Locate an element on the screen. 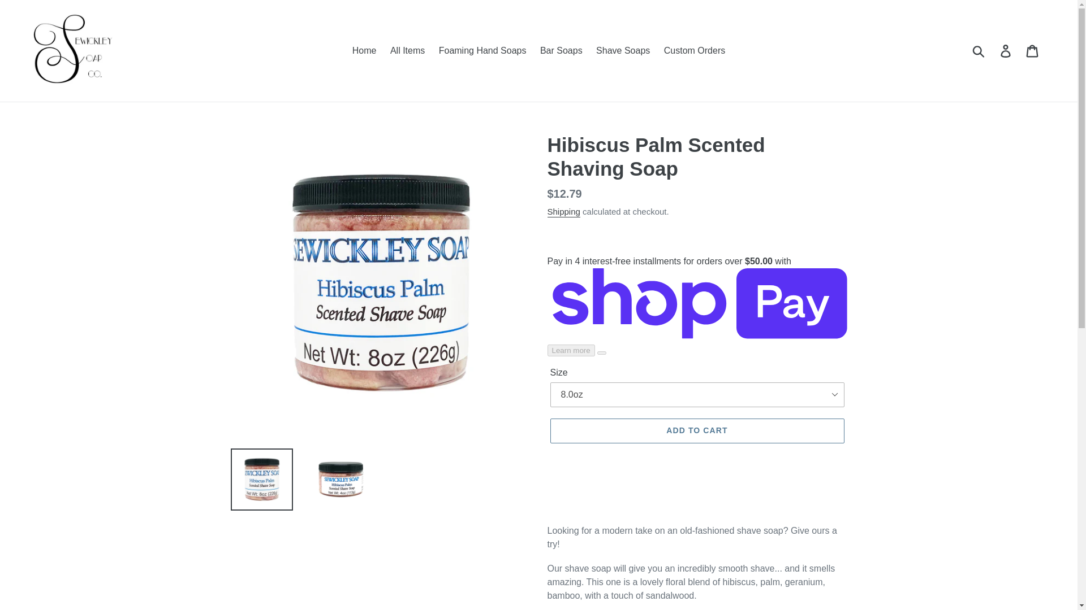 This screenshot has width=1086, height=610. Submit is located at coordinates (979, 51).